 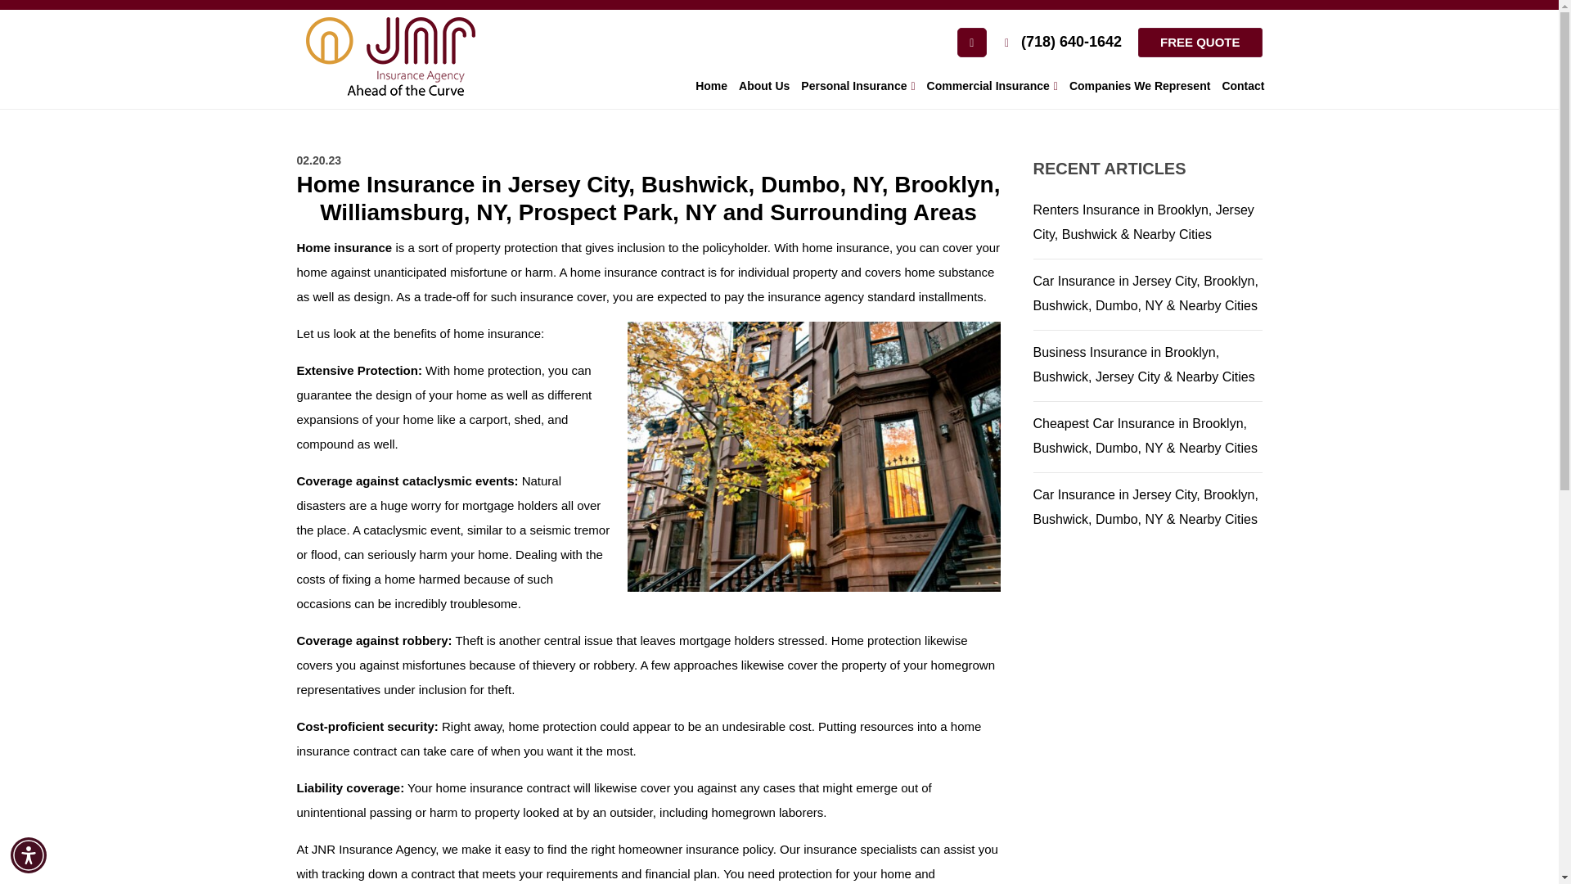 What do you see at coordinates (29, 855) in the screenshot?
I see `Accessibility Menu` at bounding box center [29, 855].